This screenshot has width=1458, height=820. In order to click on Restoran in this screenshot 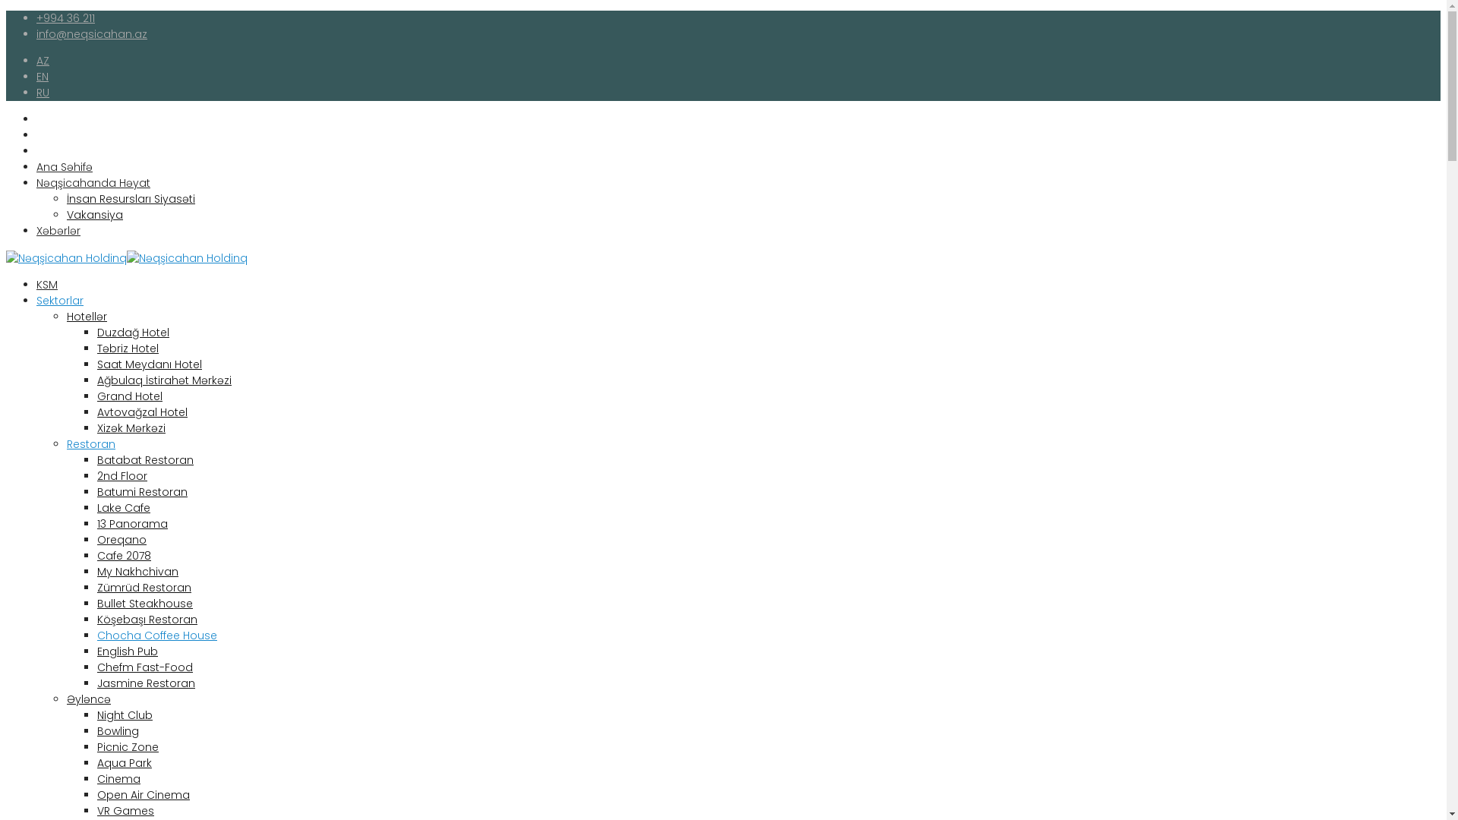, I will do `click(91, 444)`.